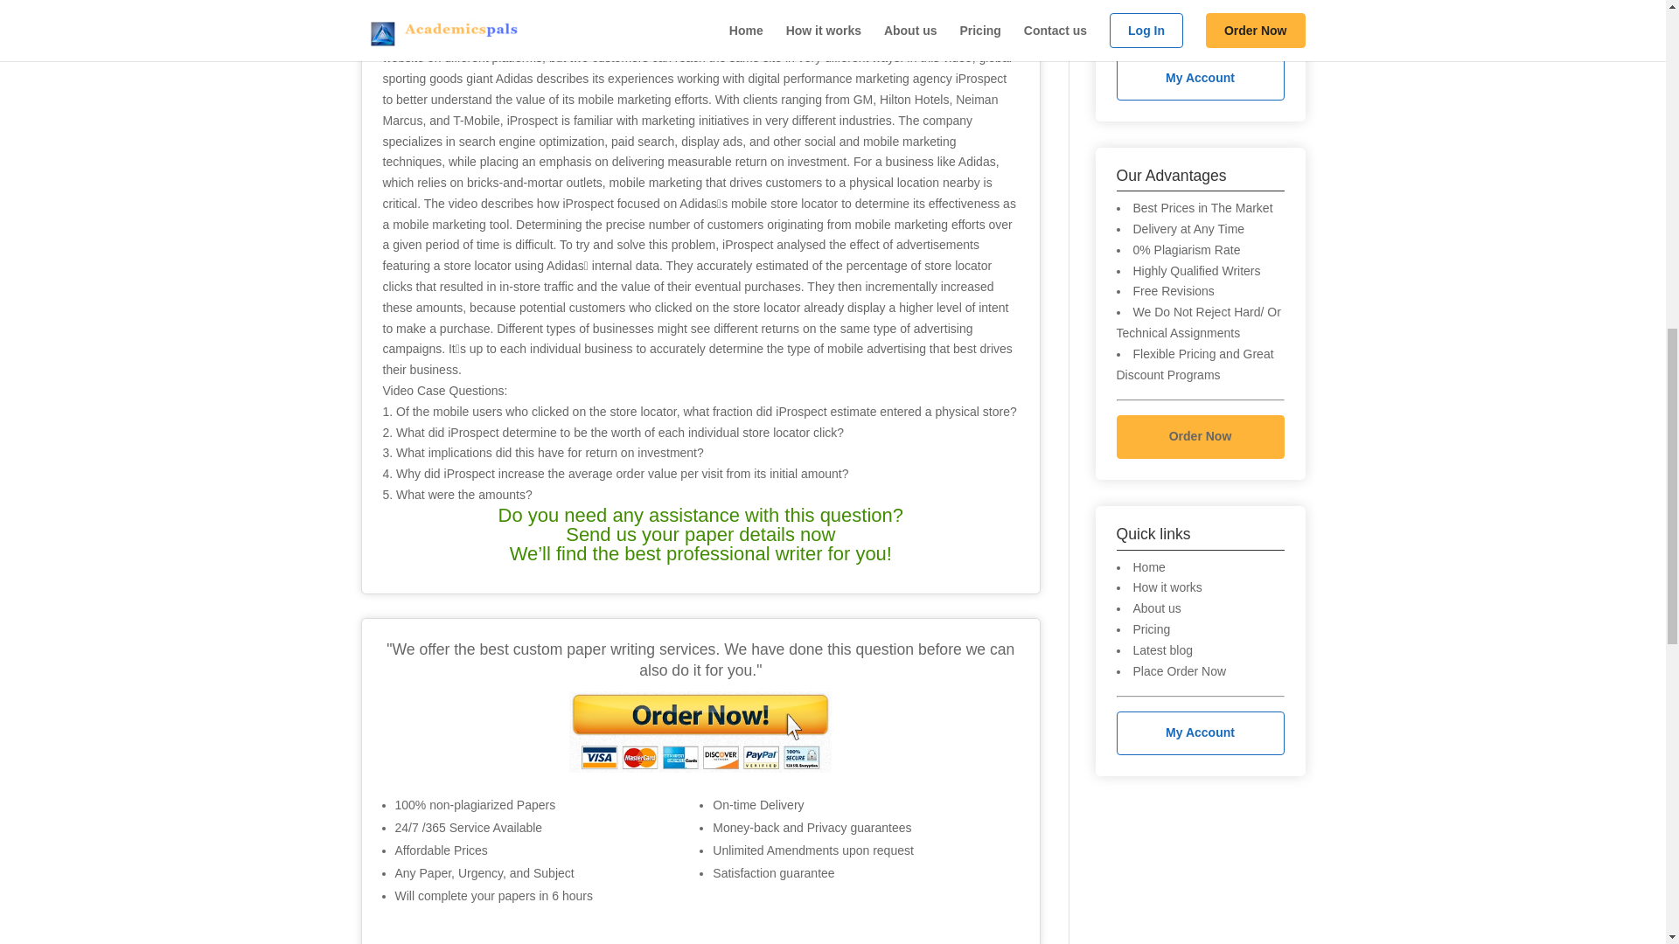 The height and width of the screenshot is (944, 1679). What do you see at coordinates (1200, 437) in the screenshot?
I see `Order Now` at bounding box center [1200, 437].